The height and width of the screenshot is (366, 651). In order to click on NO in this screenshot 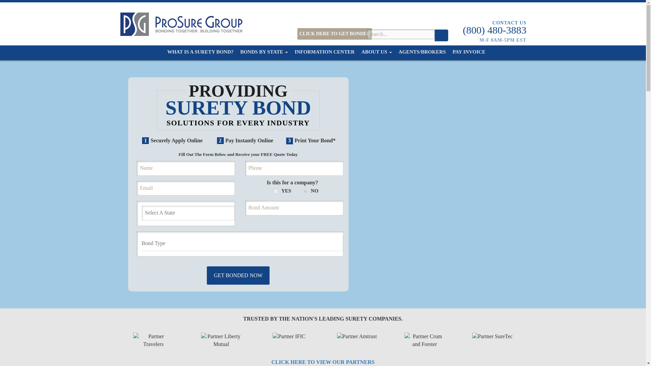, I will do `click(305, 191)`.